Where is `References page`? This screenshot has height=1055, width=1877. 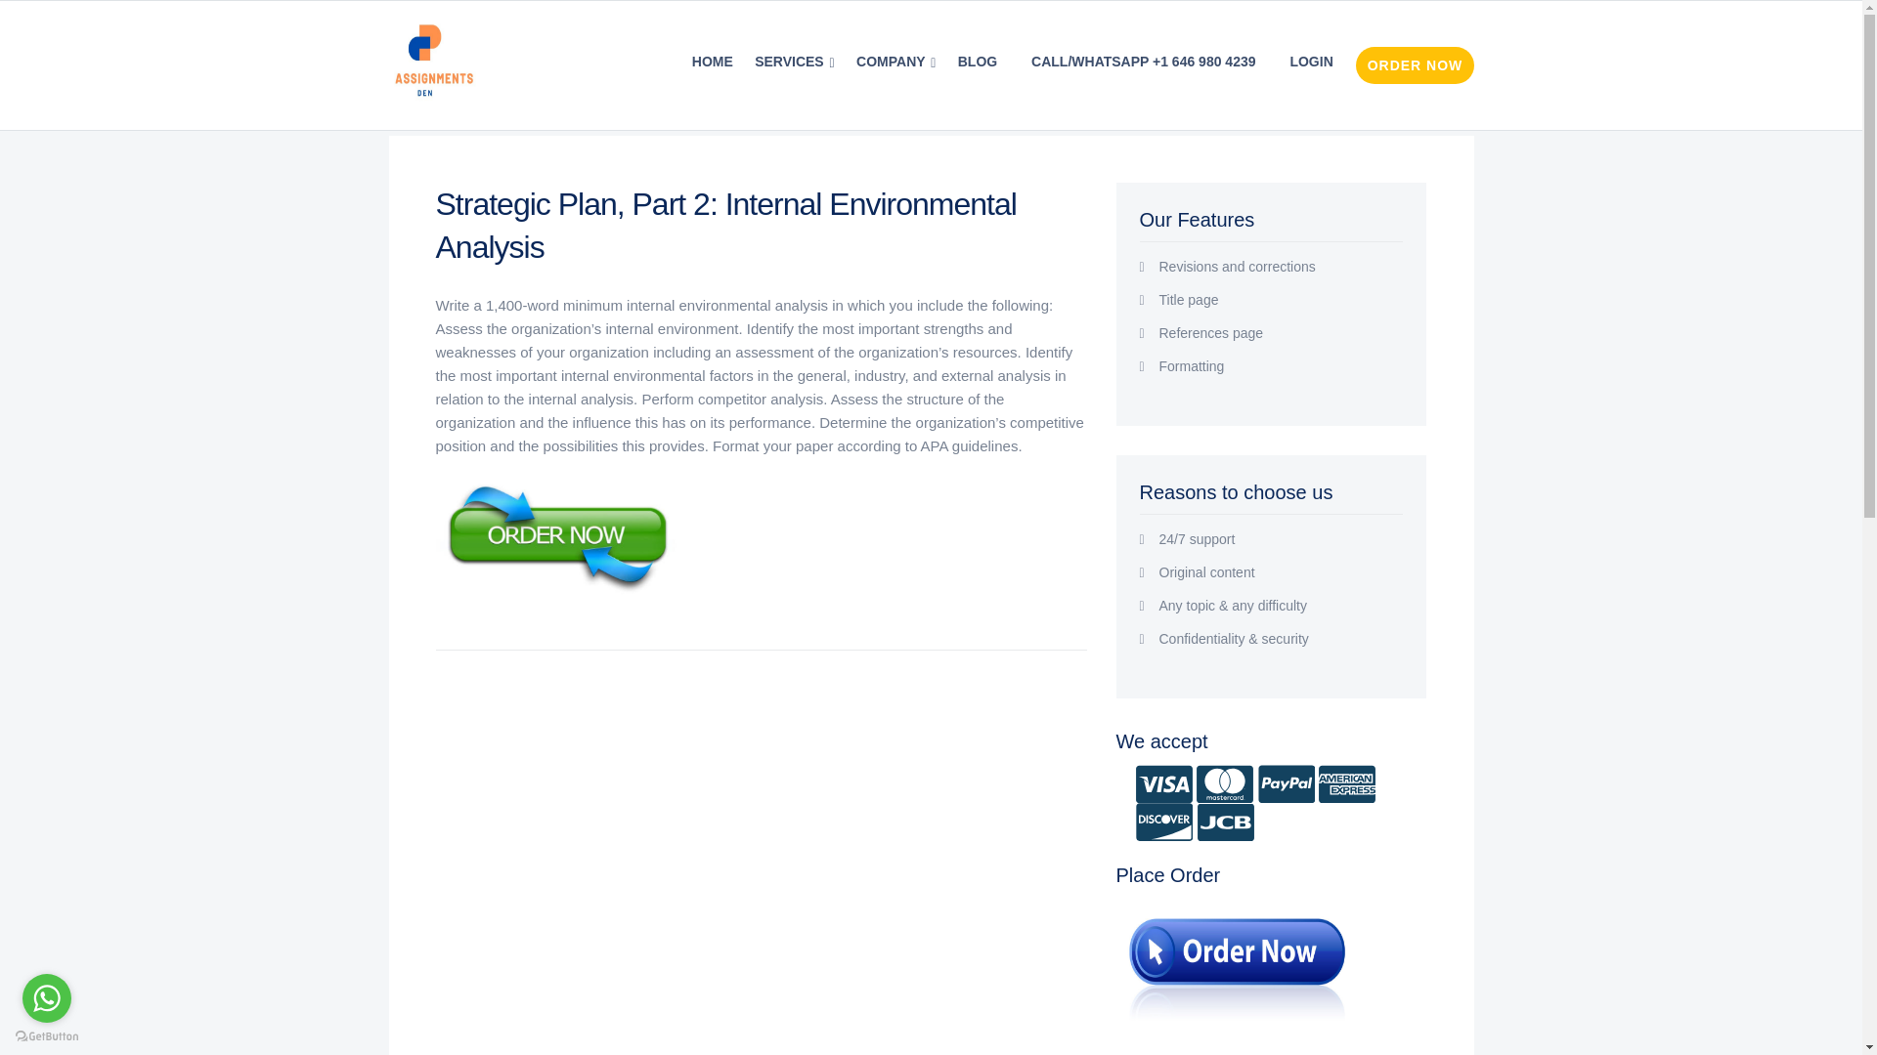 References page is located at coordinates (1282, 332).